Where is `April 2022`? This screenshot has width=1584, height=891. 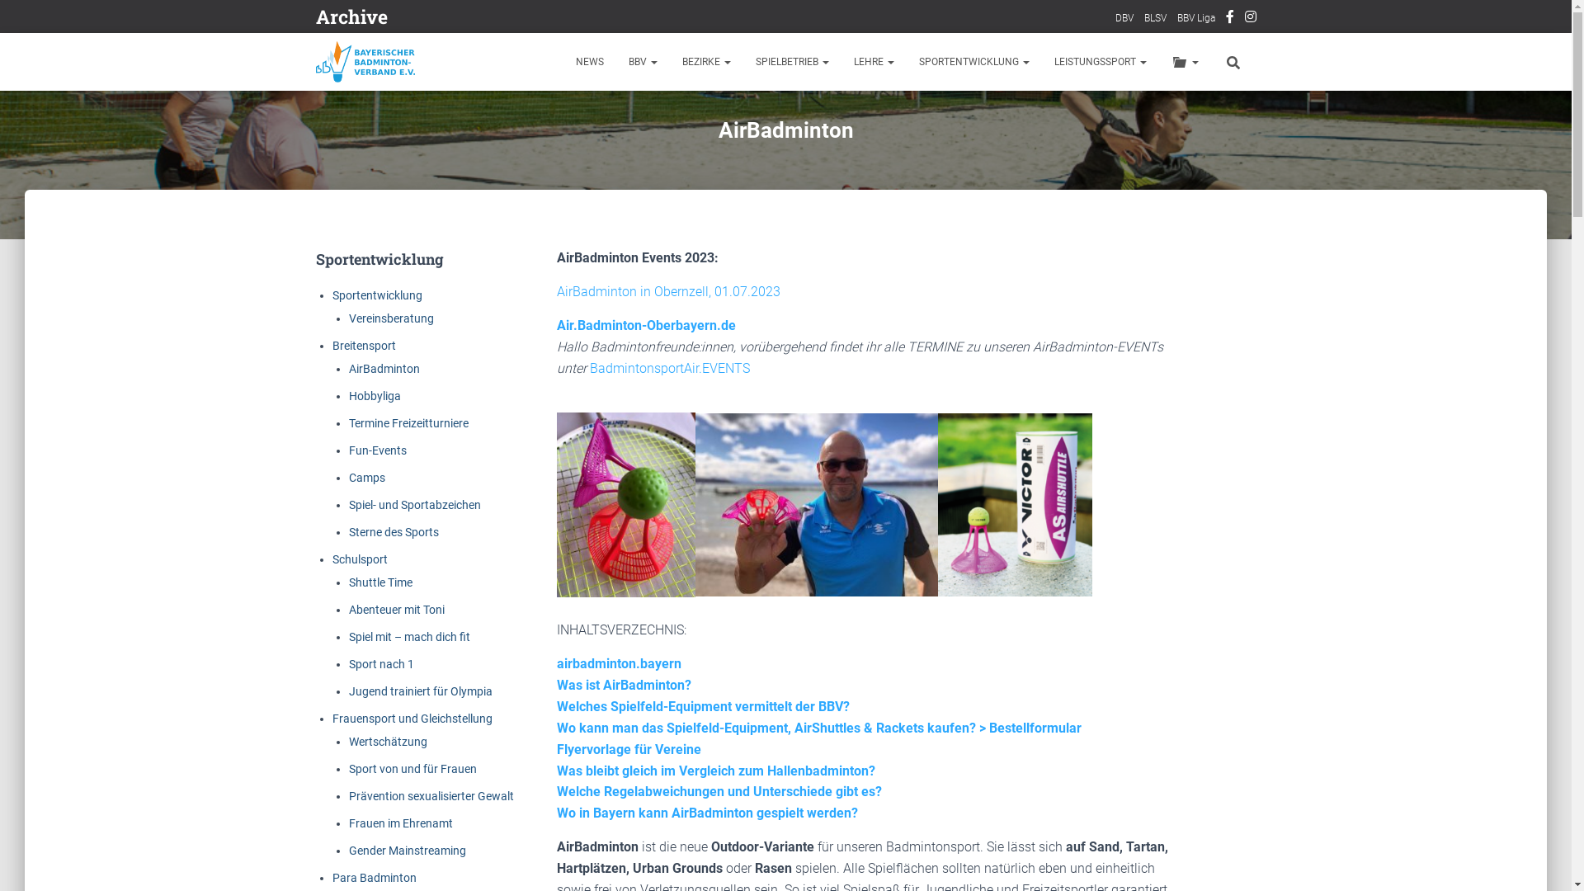 April 2022 is located at coordinates (411, 153).